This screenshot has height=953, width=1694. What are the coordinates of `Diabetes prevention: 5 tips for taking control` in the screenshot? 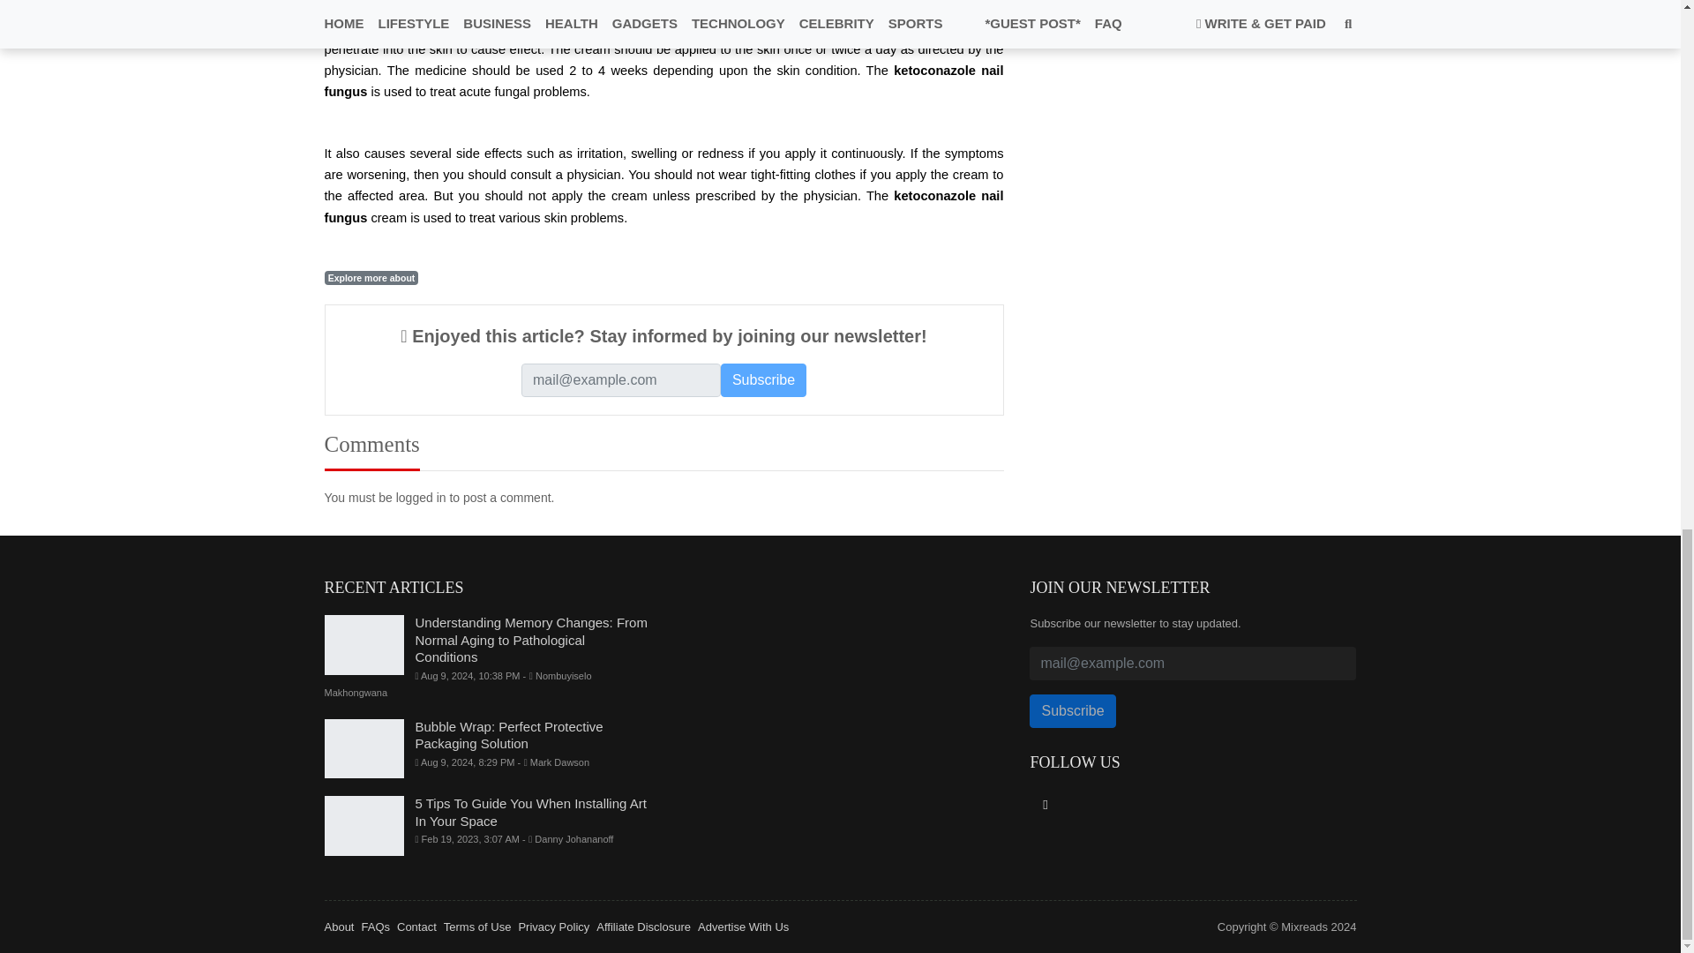 It's located at (1069, 4).